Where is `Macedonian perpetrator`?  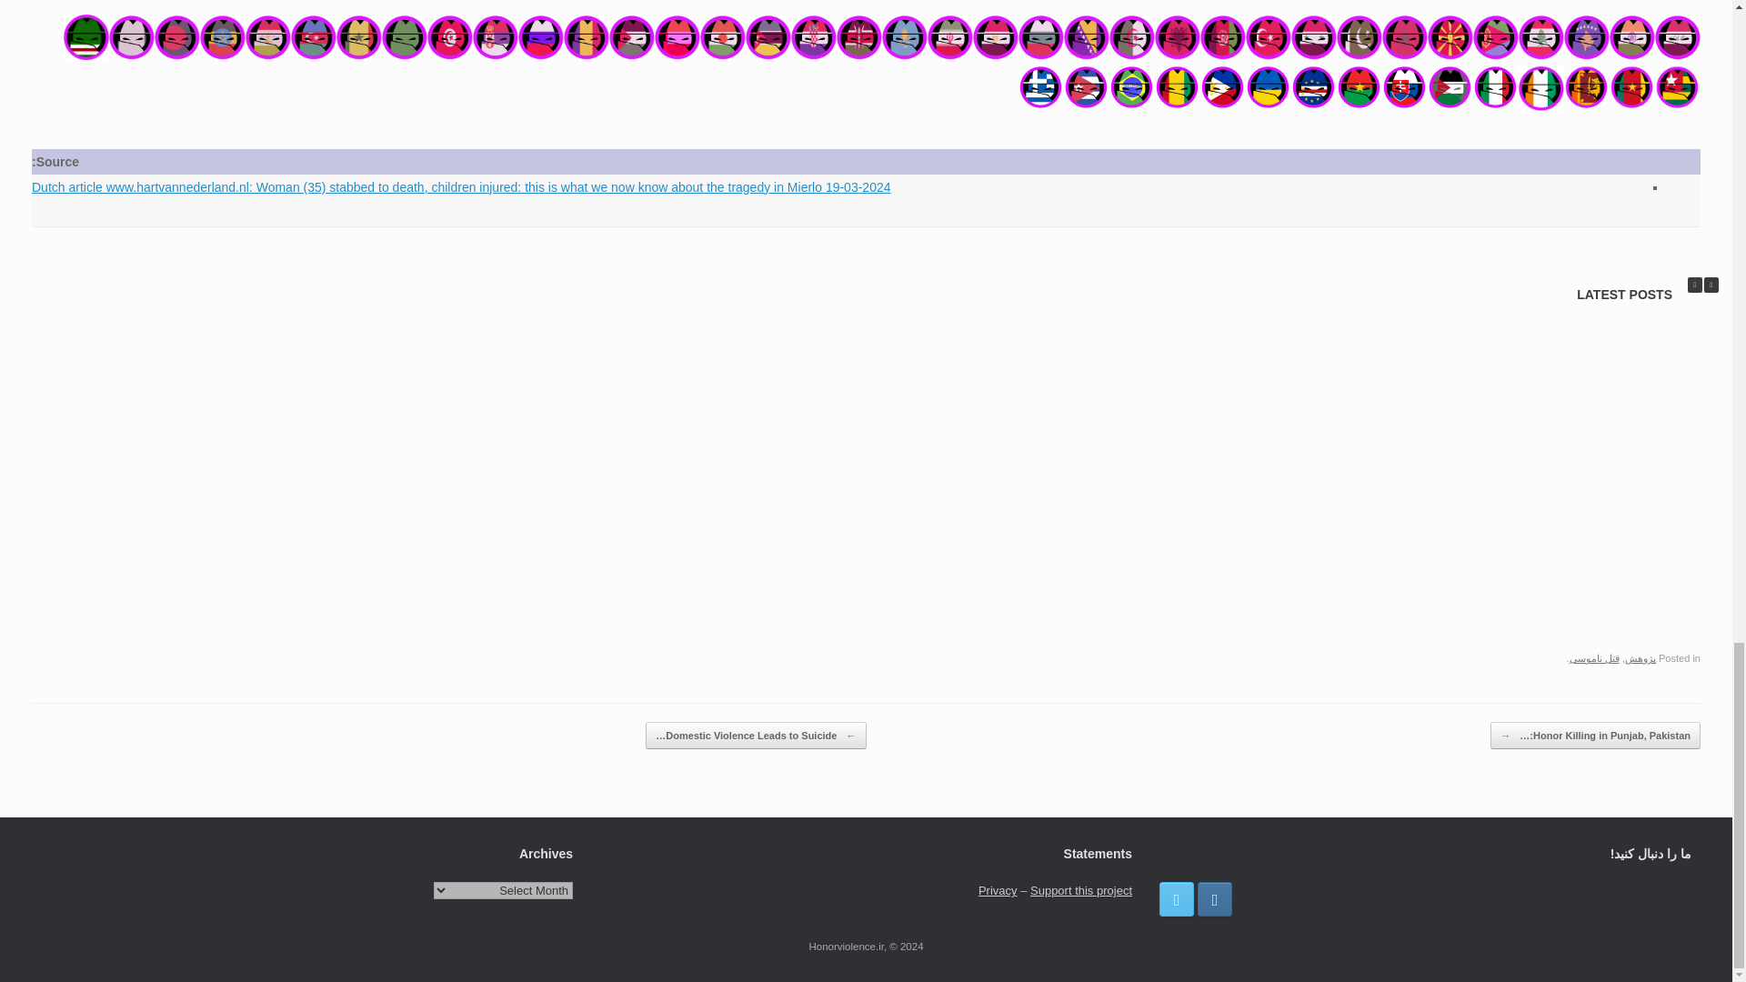
Macedonian perpetrator is located at coordinates (1450, 36).